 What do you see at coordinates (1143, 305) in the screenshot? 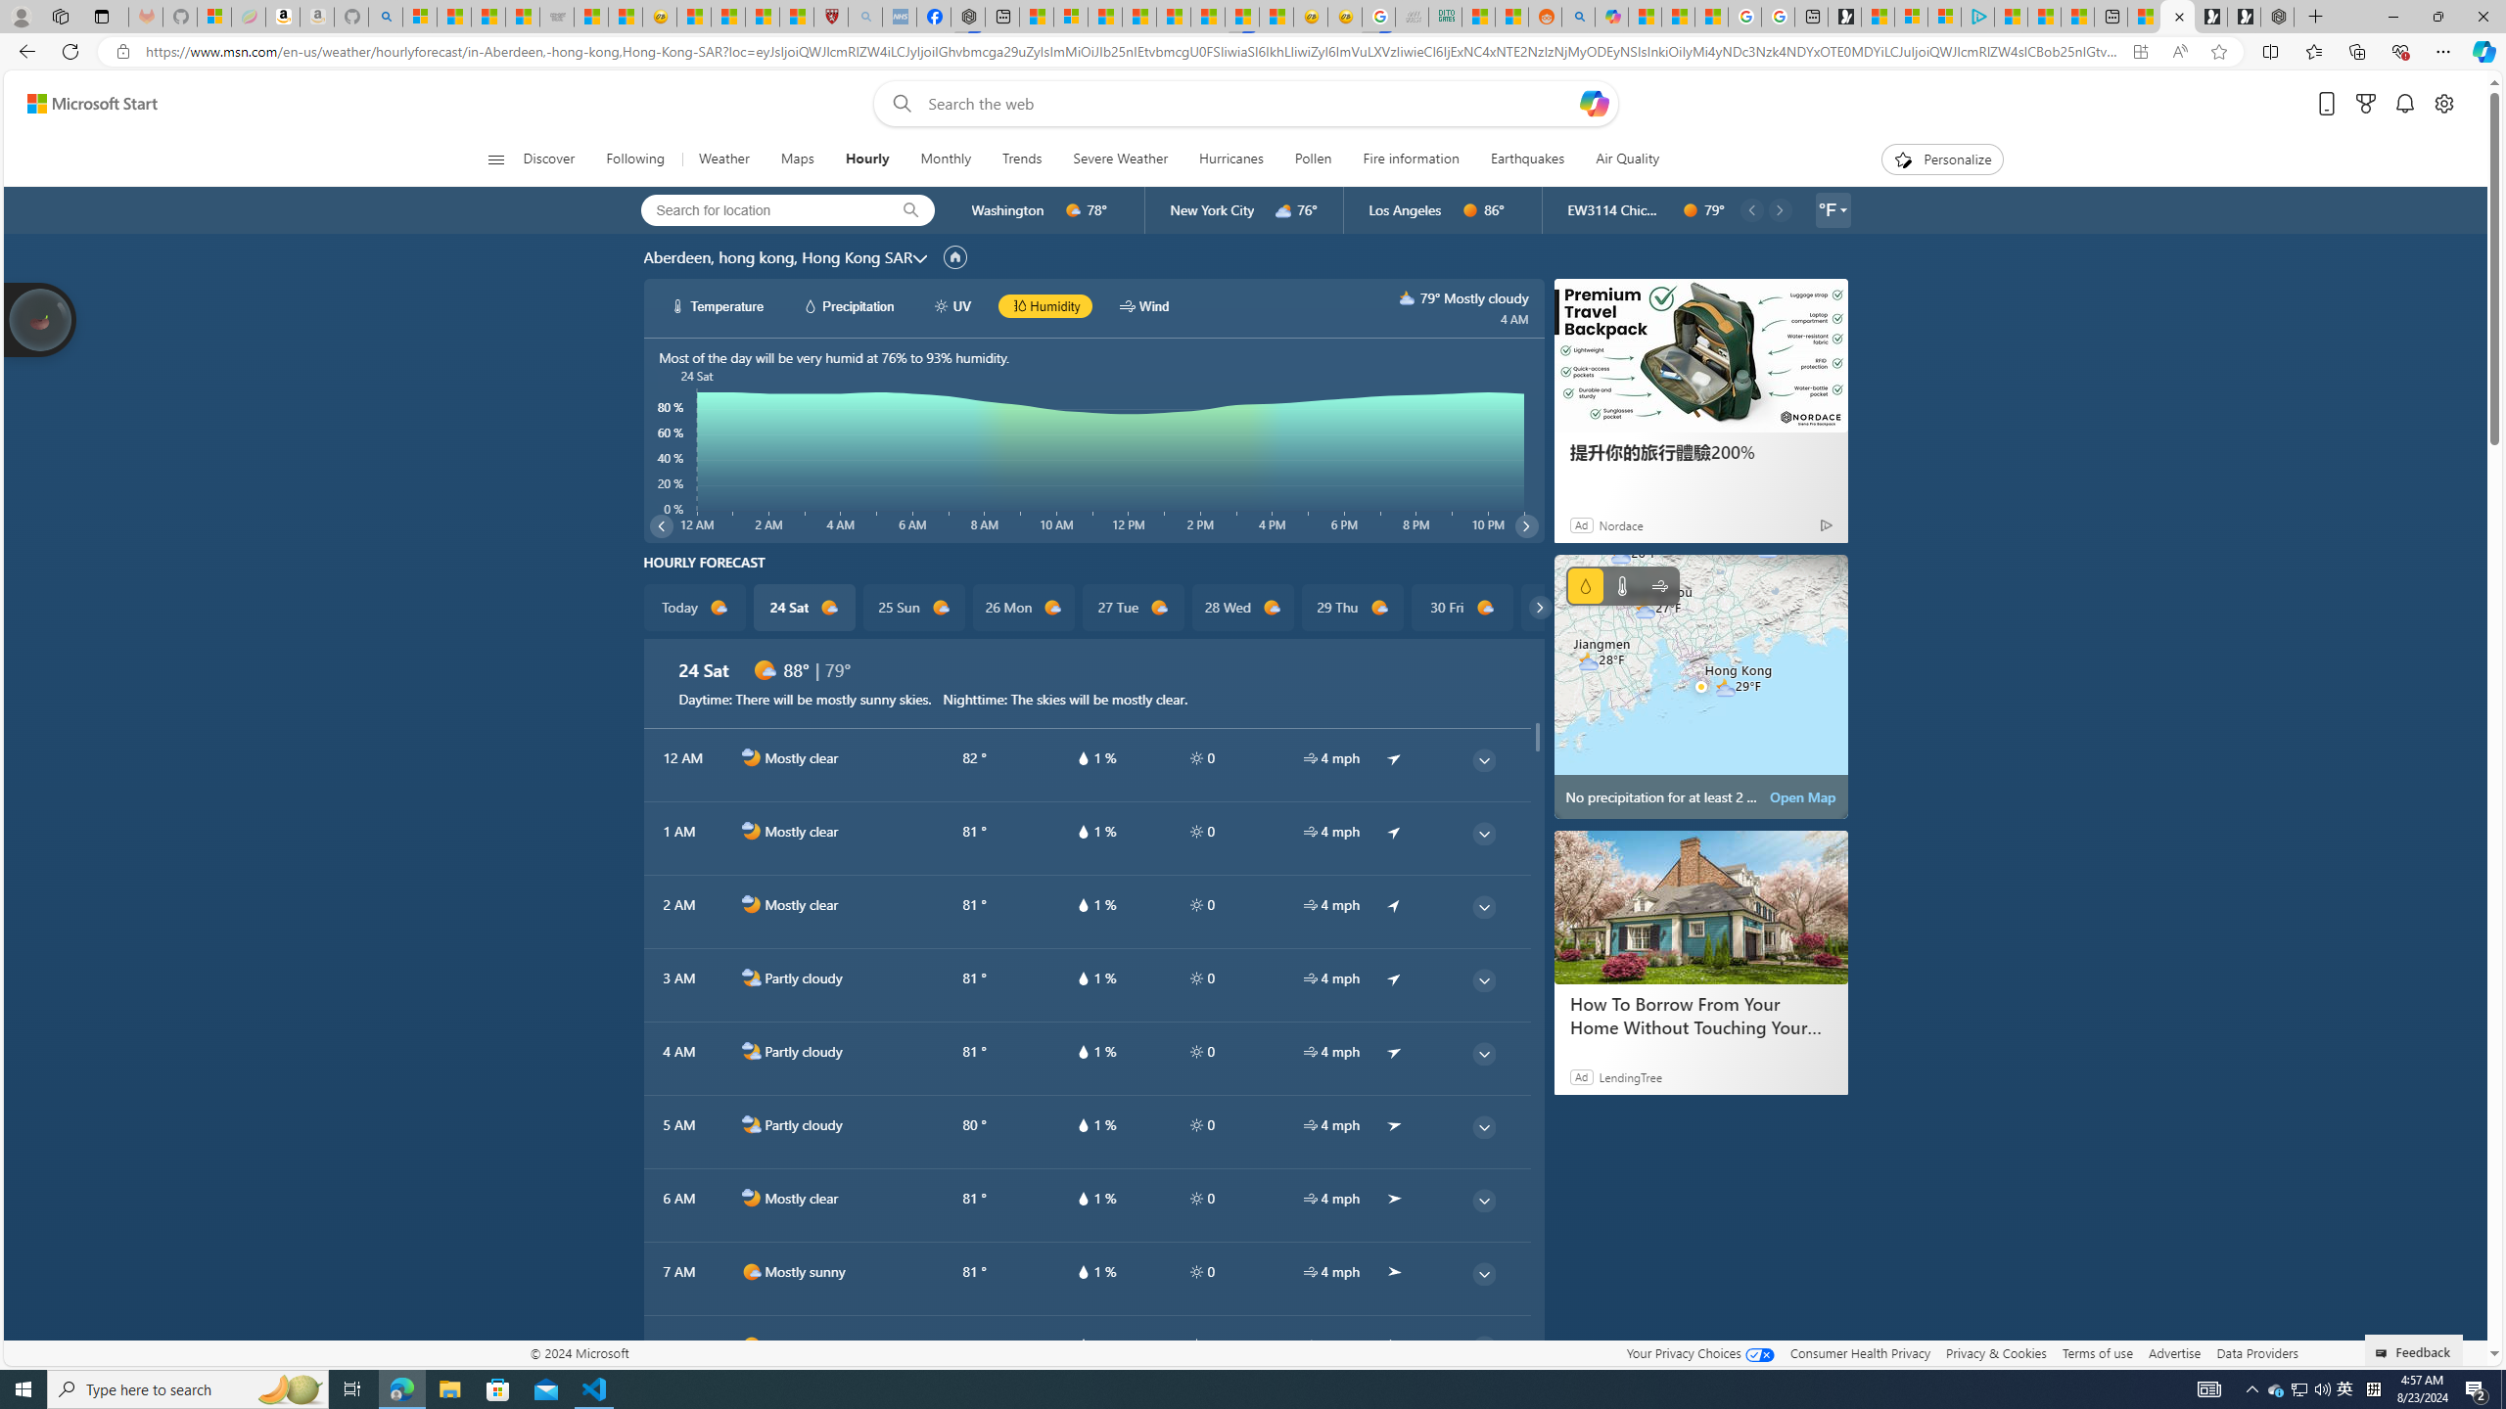
I see `hourlyChart/windWhite Wind` at bounding box center [1143, 305].